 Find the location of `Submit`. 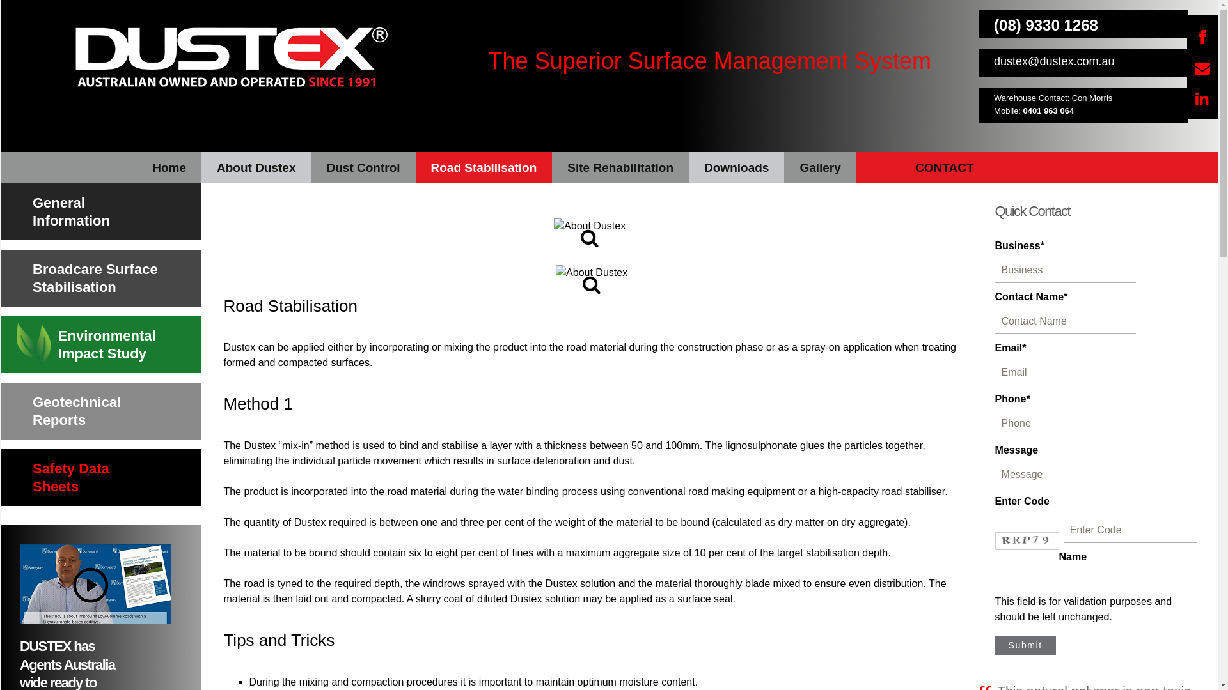

Submit is located at coordinates (1026, 646).